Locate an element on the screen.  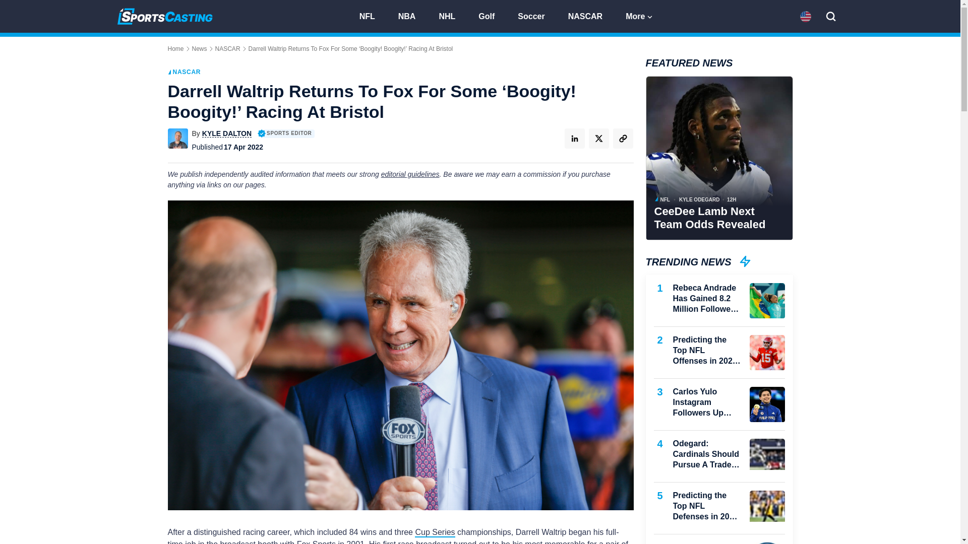
Golf is located at coordinates (491, 15).